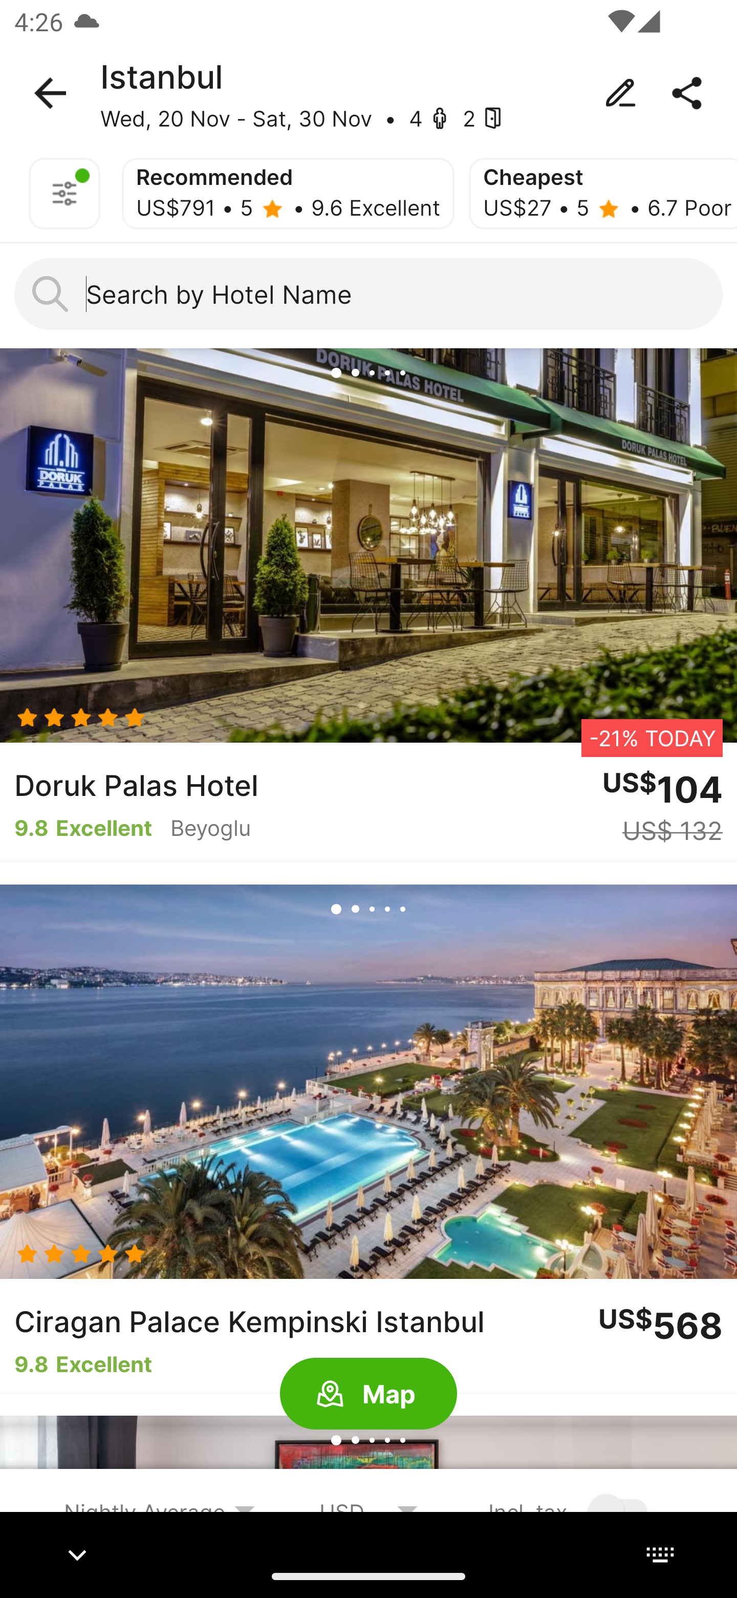 The image size is (737, 1598). Describe the element at coordinates (368, 1394) in the screenshot. I see `Map ` at that location.